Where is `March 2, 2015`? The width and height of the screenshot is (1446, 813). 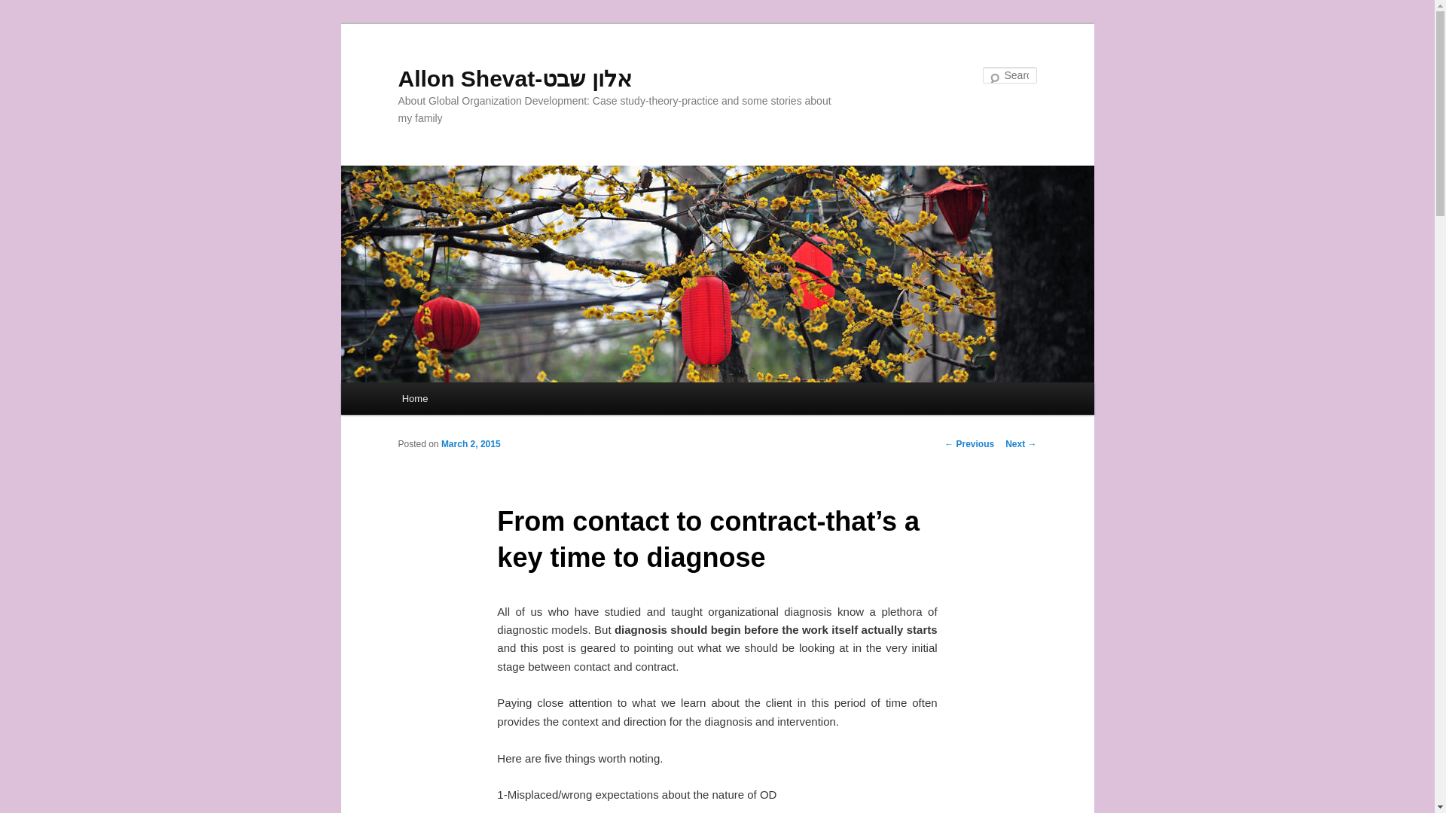
March 2, 2015 is located at coordinates (470, 444).